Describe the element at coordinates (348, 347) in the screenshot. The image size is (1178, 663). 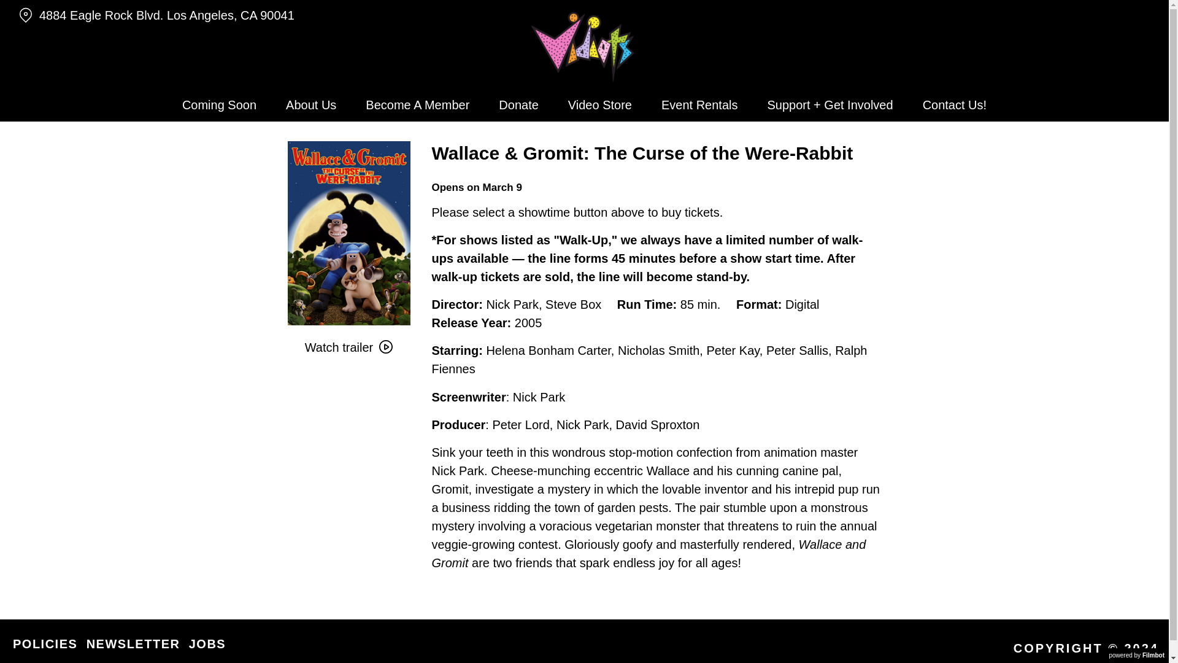
I see `Watch trailer` at that location.